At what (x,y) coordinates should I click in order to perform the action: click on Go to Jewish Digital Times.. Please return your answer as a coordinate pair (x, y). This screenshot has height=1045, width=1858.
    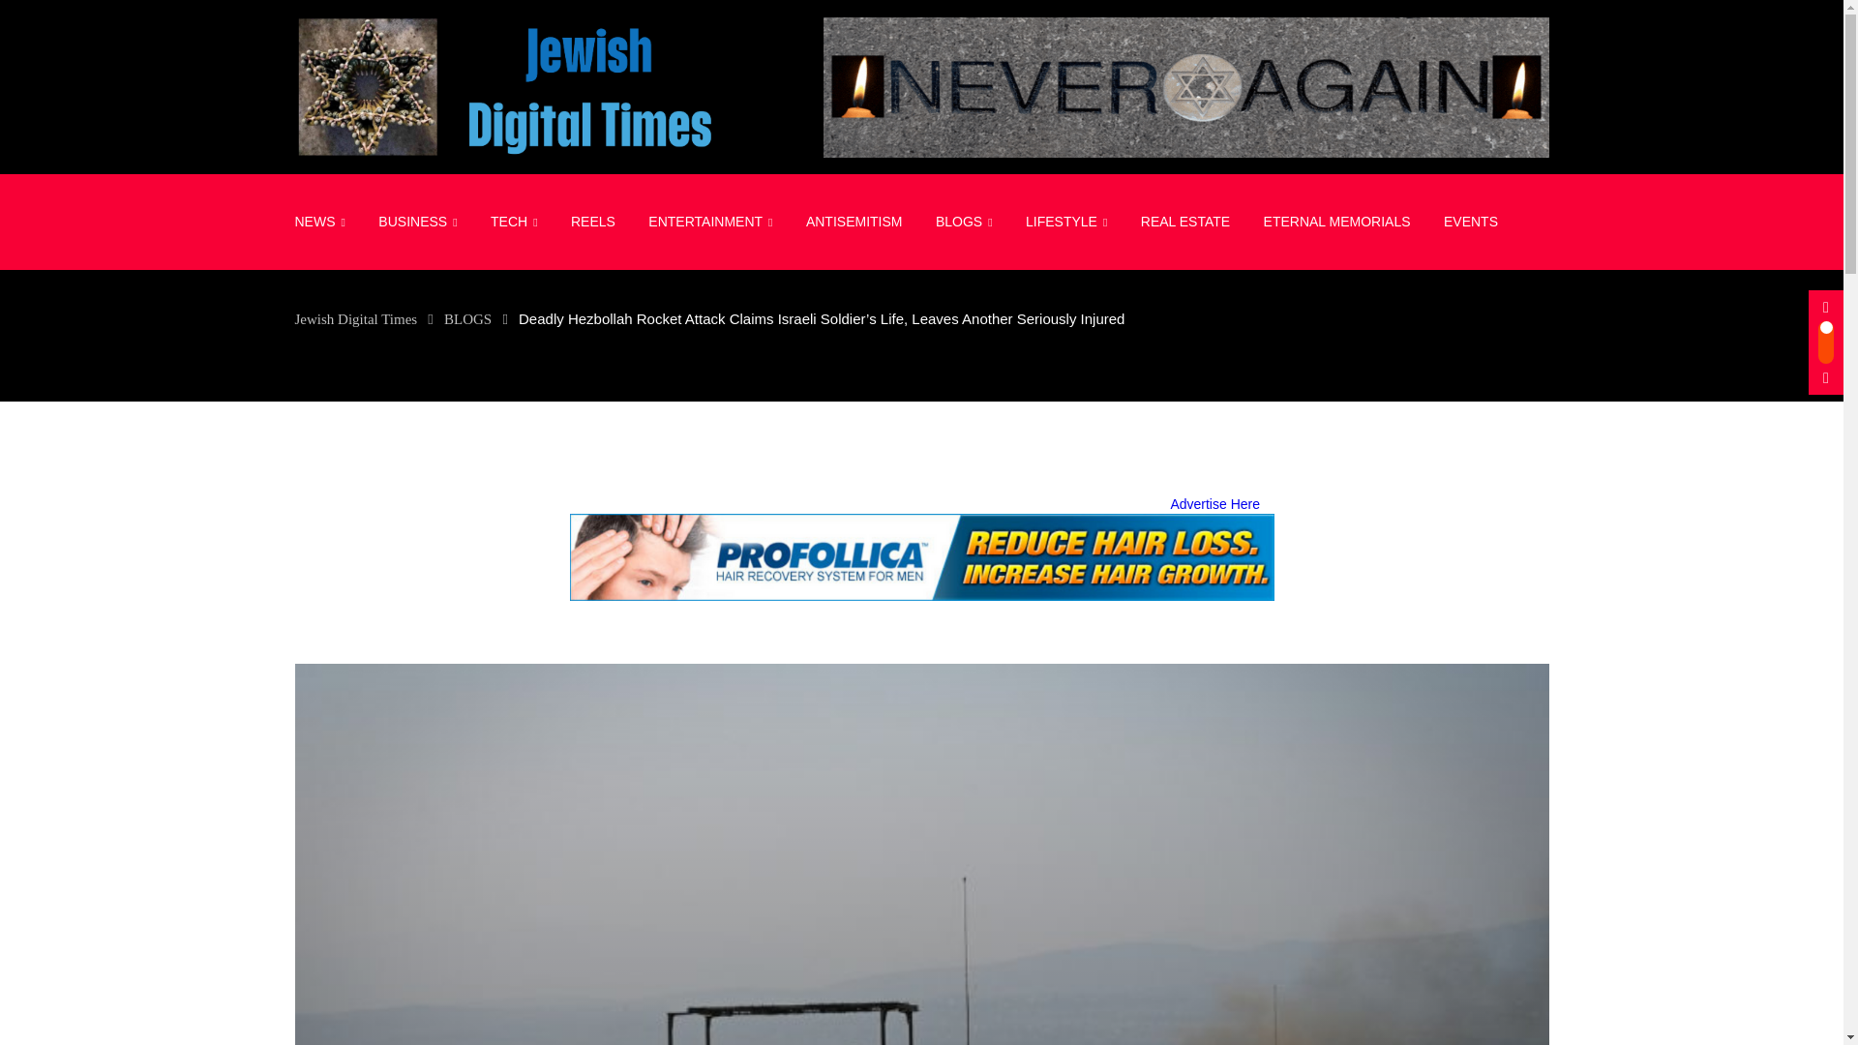
    Looking at the image, I should click on (354, 319).